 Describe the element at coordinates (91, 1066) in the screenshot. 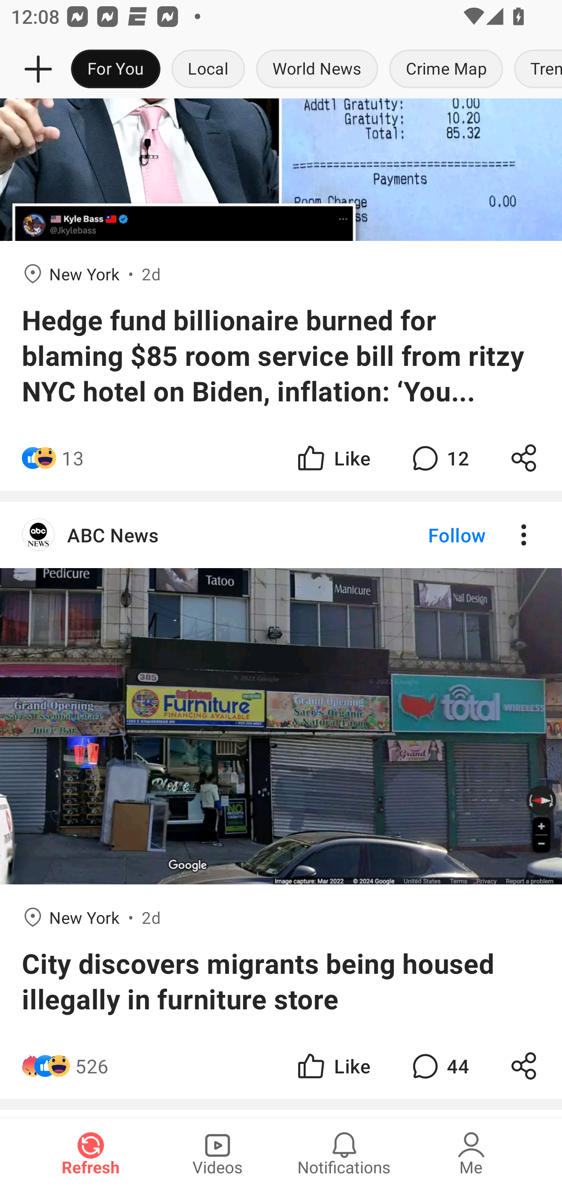

I see `526` at that location.